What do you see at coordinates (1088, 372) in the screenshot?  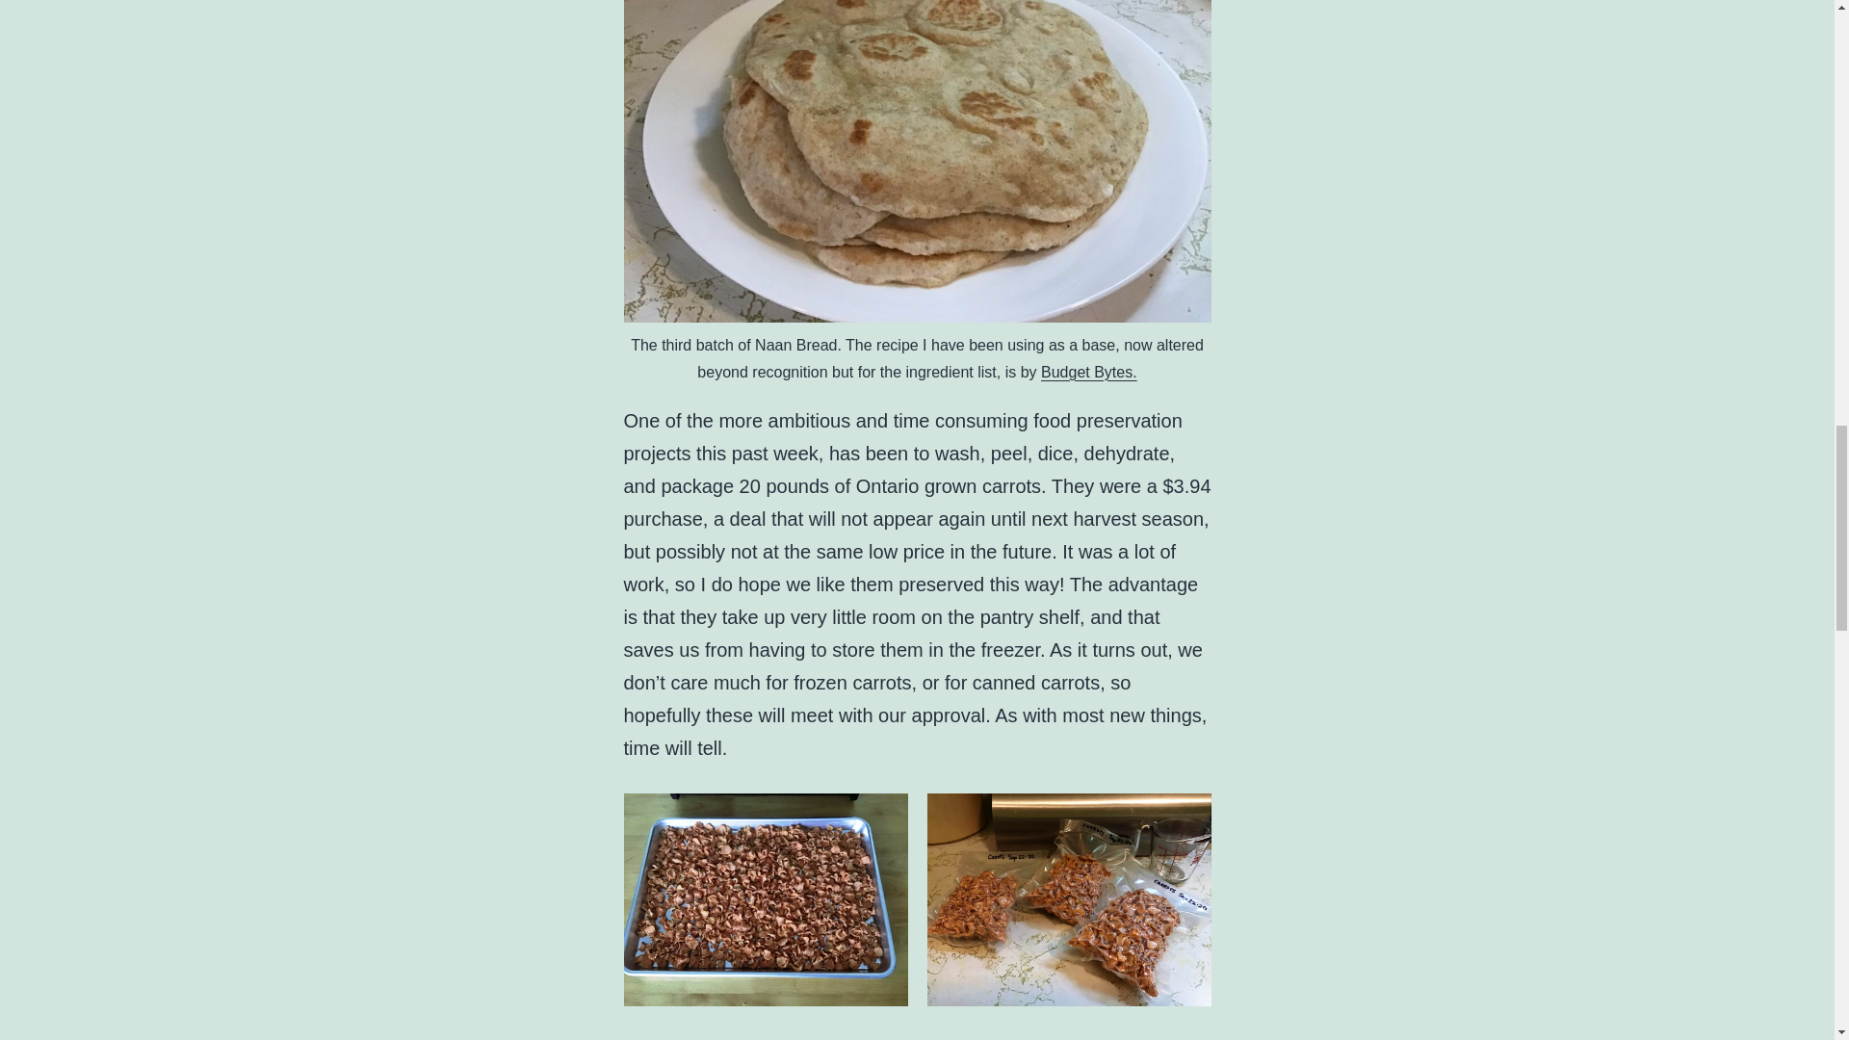 I see `Budget Bytes.` at bounding box center [1088, 372].